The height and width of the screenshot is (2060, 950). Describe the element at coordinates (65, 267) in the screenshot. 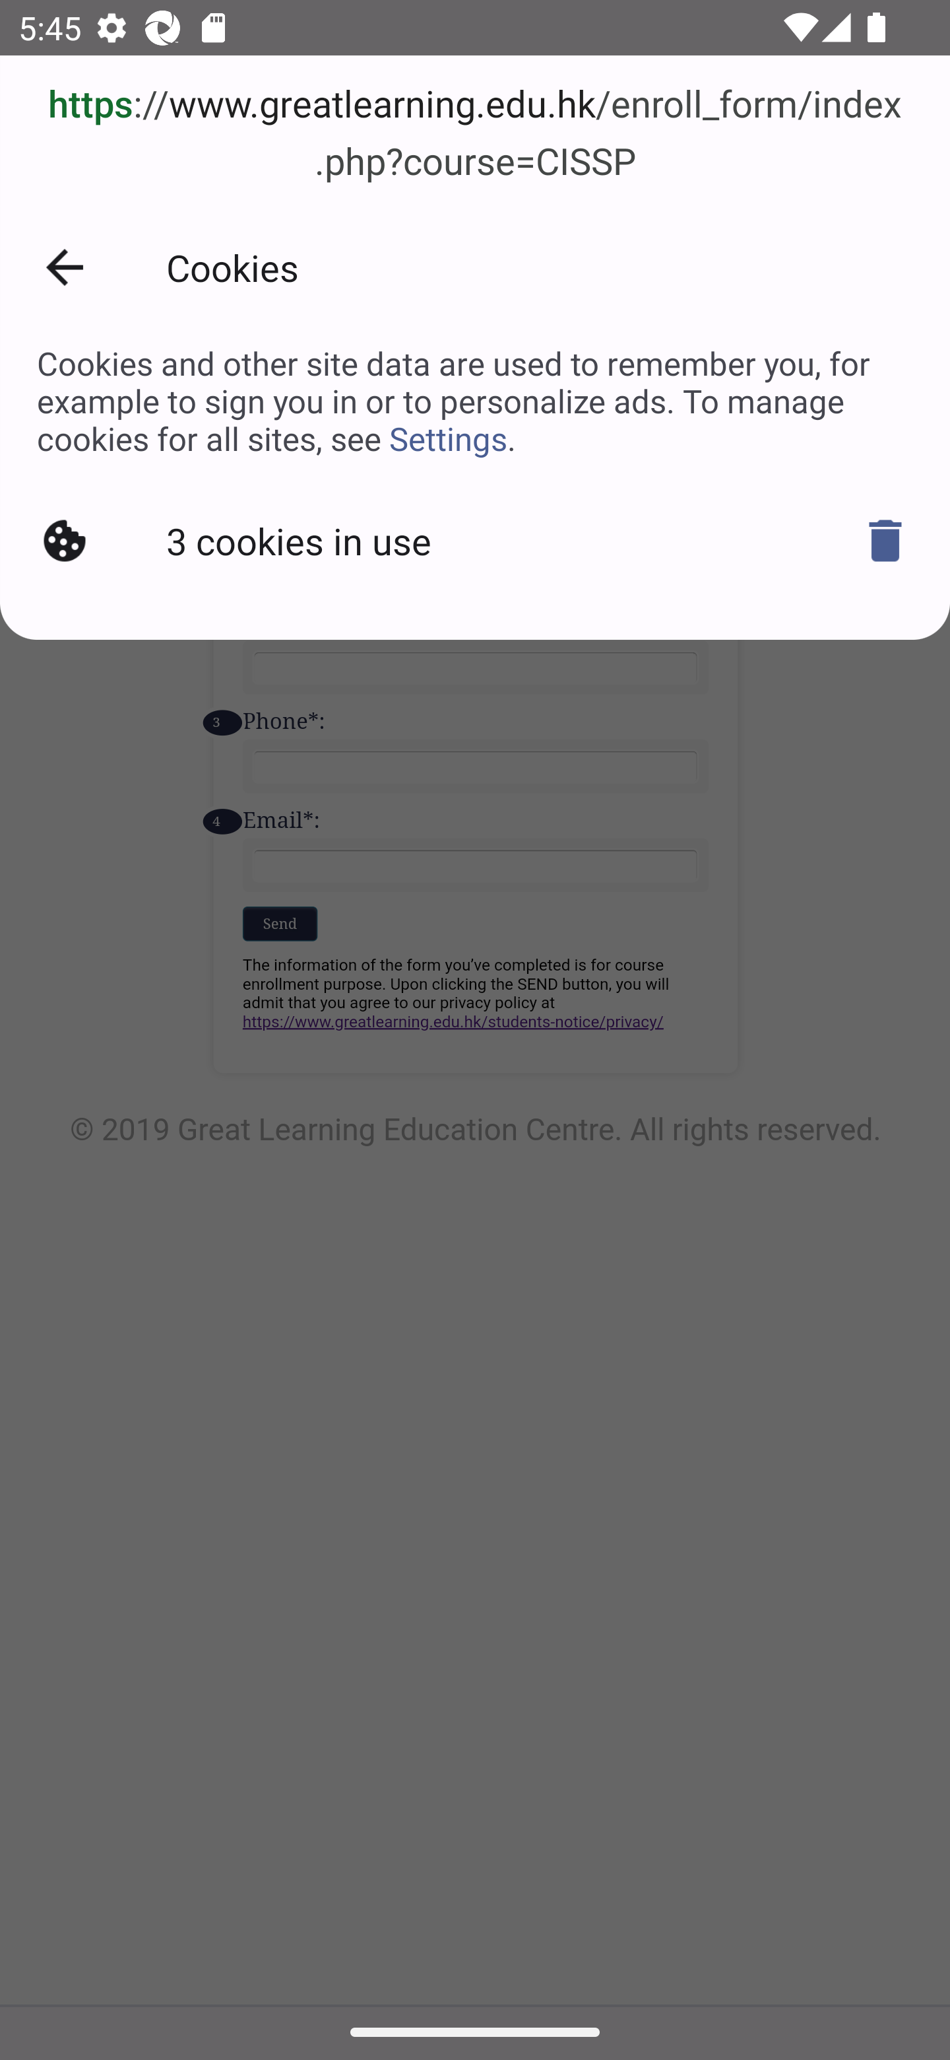

I see `Back` at that location.